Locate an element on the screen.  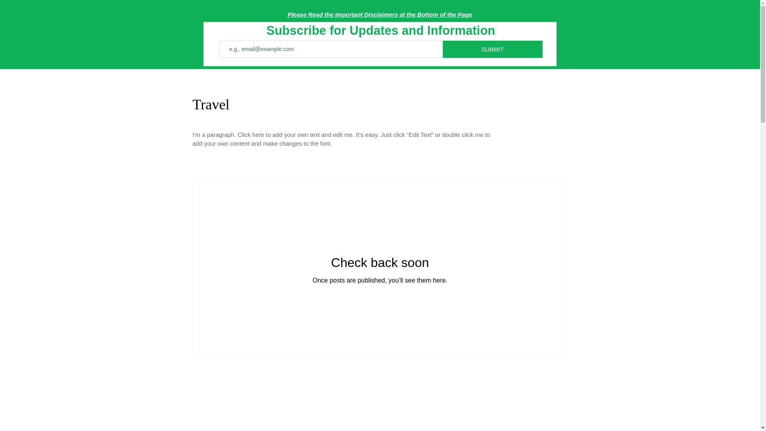
SUBMIT is located at coordinates (492, 49).